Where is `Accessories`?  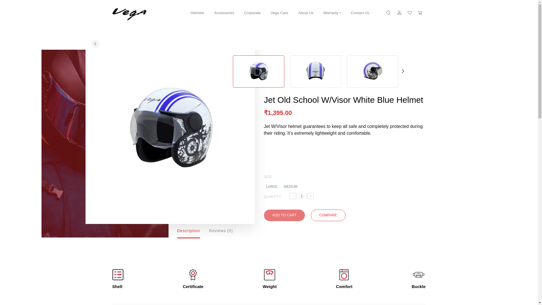 Accessories is located at coordinates (224, 13).